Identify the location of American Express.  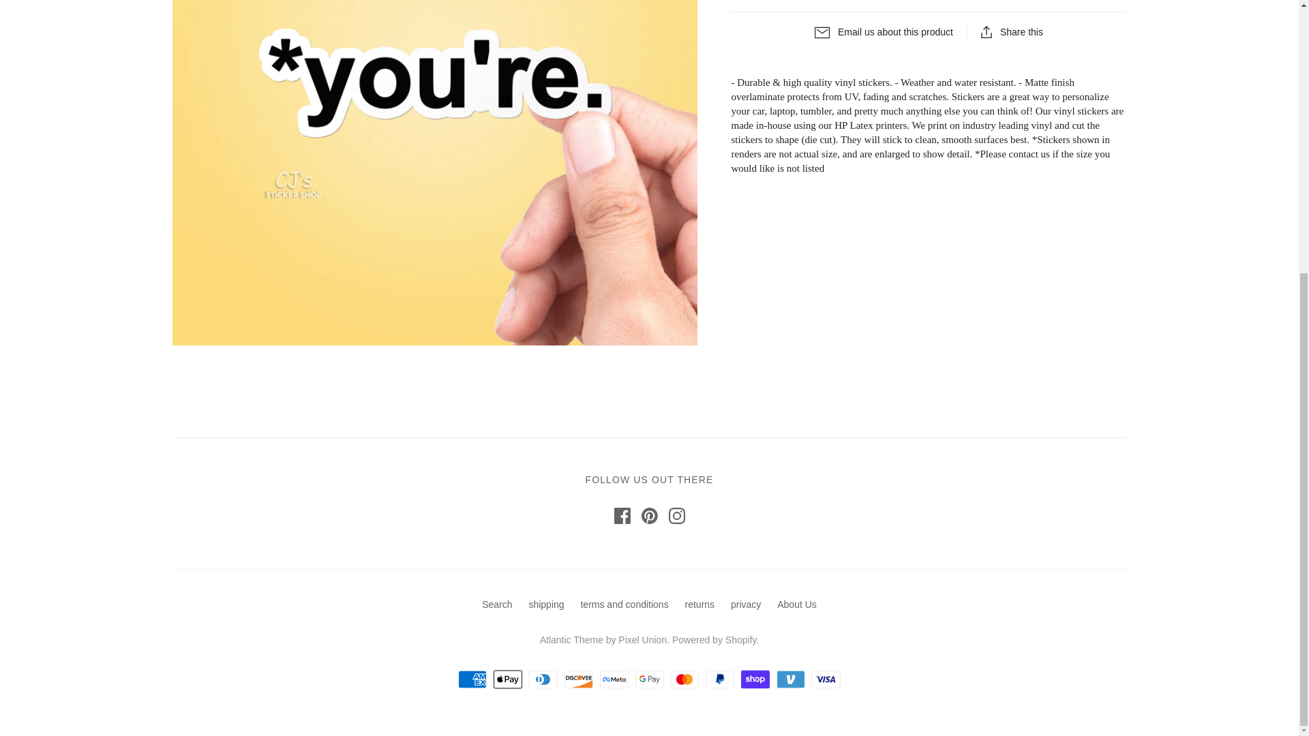
(472, 679).